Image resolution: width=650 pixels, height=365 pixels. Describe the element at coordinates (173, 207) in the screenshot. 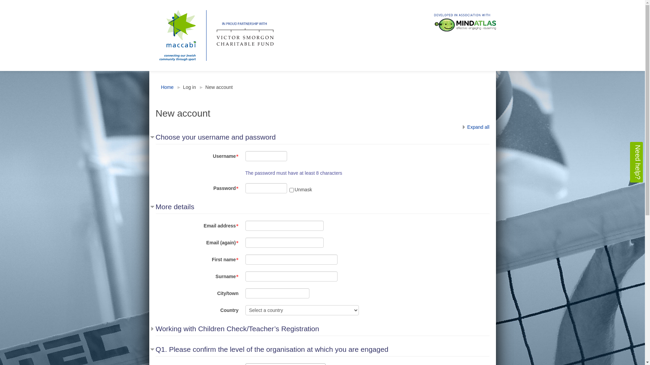

I see `More details` at that location.